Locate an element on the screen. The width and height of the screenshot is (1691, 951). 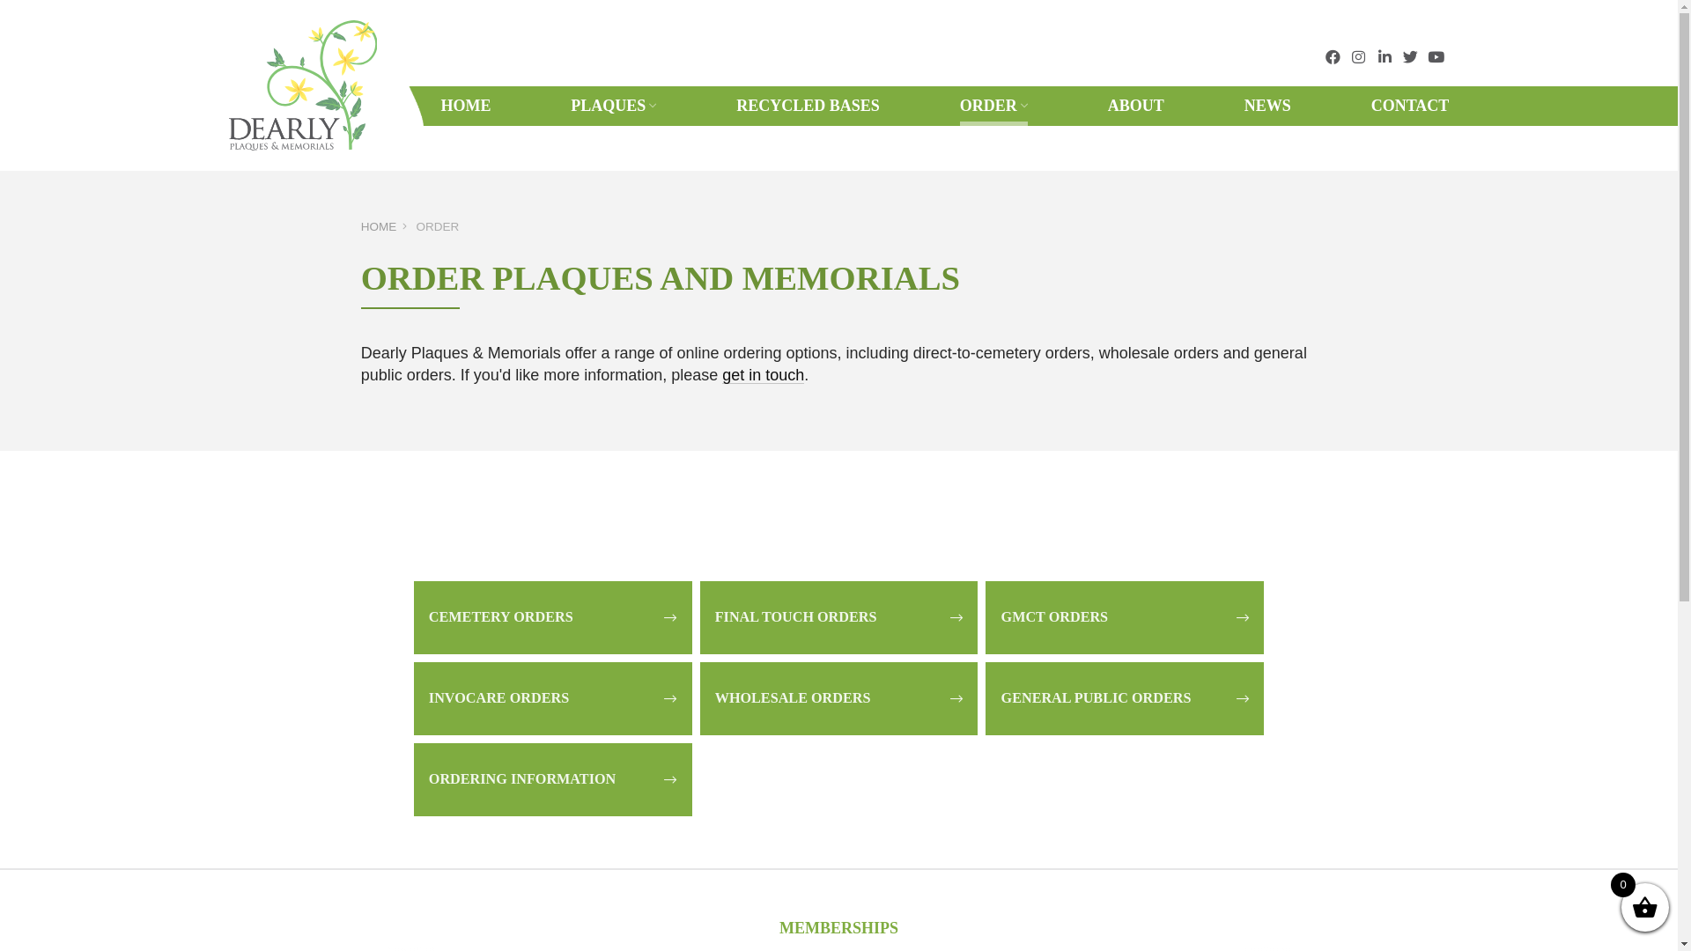
get in touch is located at coordinates (763, 375).